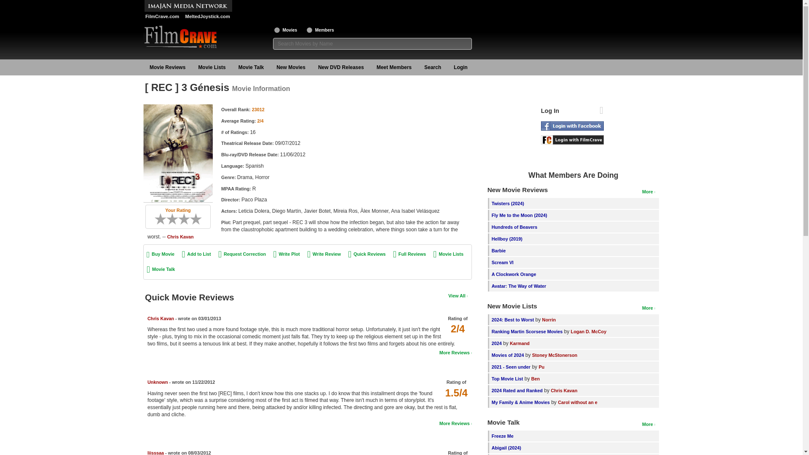 Image resolution: width=809 pixels, height=455 pixels. What do you see at coordinates (456, 393) in the screenshot?
I see `1.5 out of 4 stars` at bounding box center [456, 393].